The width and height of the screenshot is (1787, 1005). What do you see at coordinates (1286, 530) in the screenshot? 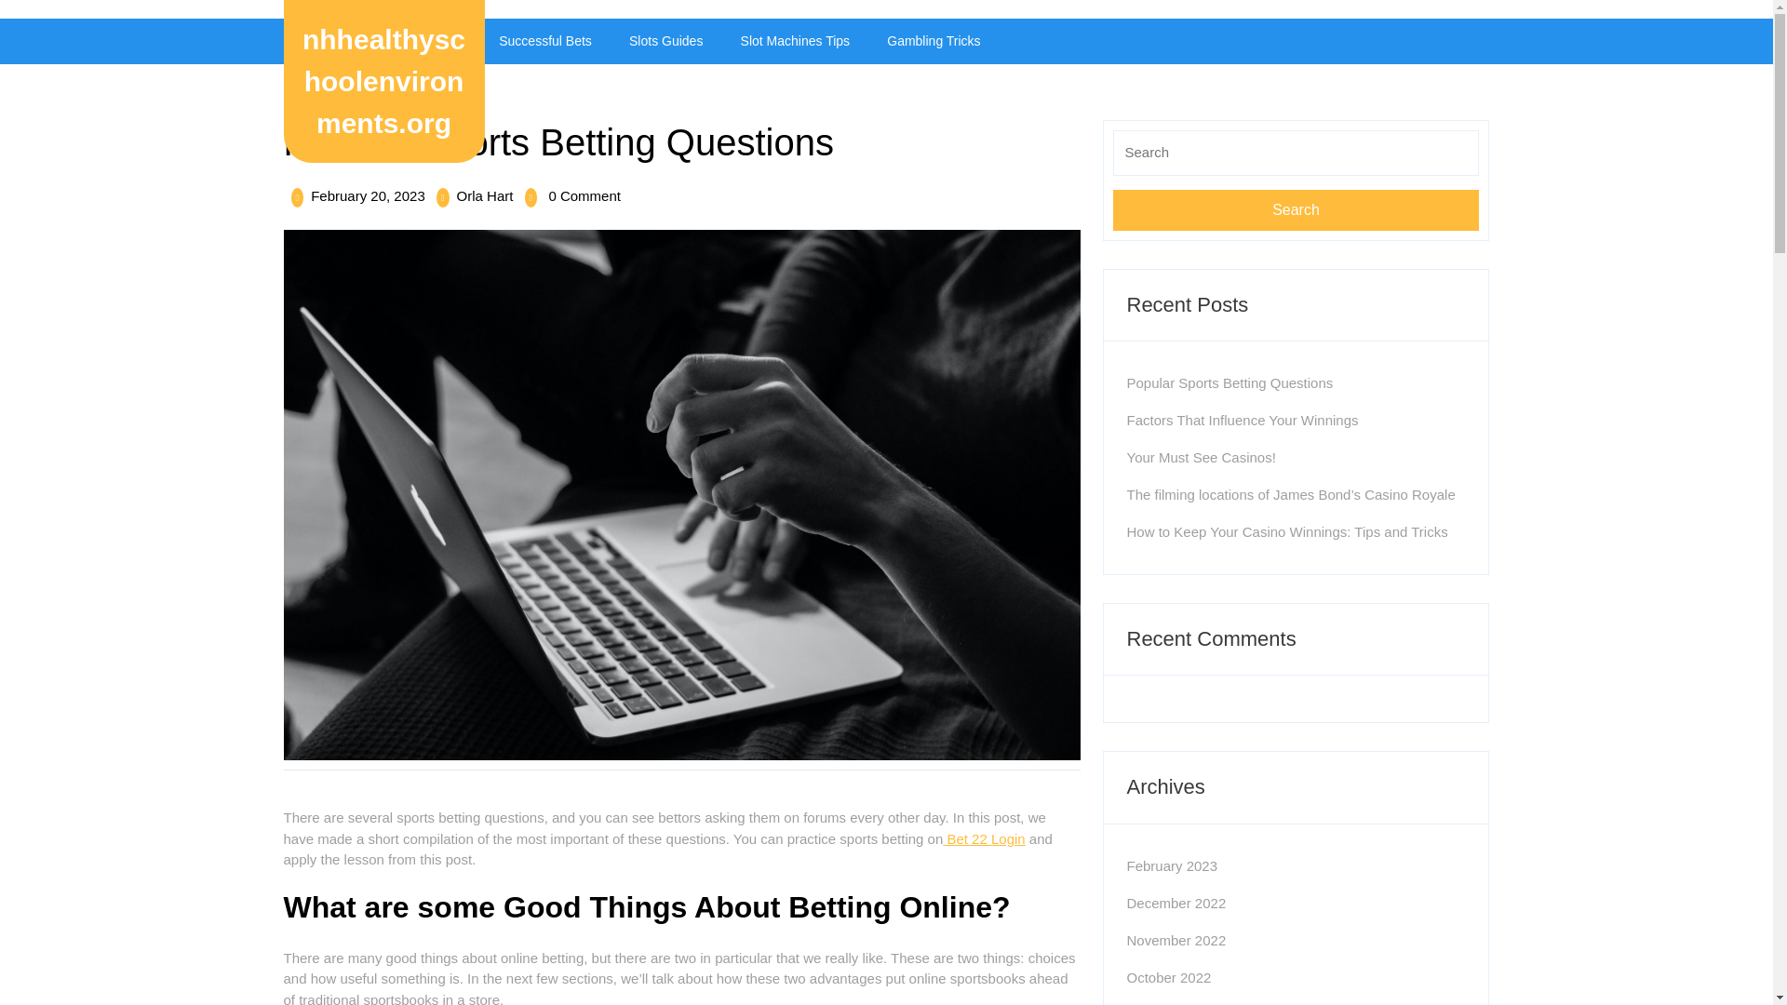
I see `How to Keep Your Casino Winnings: Tips and Tricks` at bounding box center [1286, 530].